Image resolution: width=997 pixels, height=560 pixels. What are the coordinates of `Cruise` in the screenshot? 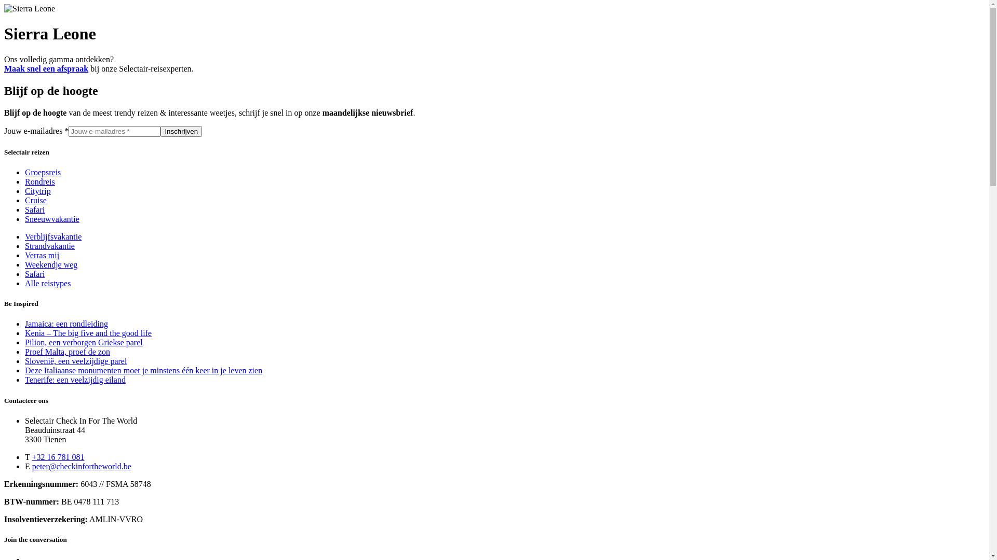 It's located at (36, 200).